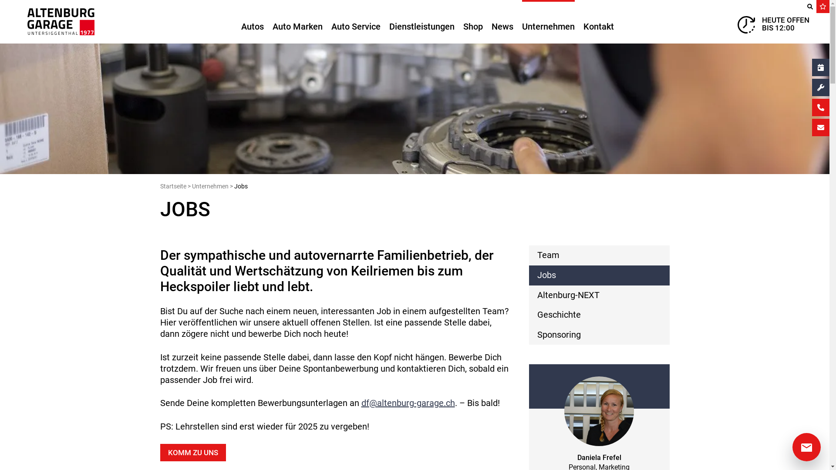  Describe the element at coordinates (253, 22) in the screenshot. I see `Autos` at that location.